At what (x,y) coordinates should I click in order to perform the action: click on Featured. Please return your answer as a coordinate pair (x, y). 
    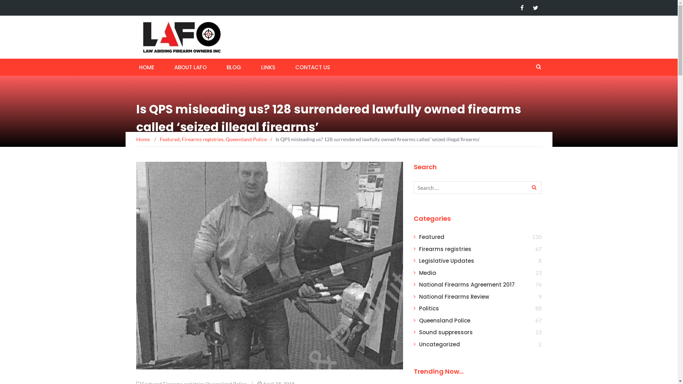
    Looking at the image, I should click on (432, 237).